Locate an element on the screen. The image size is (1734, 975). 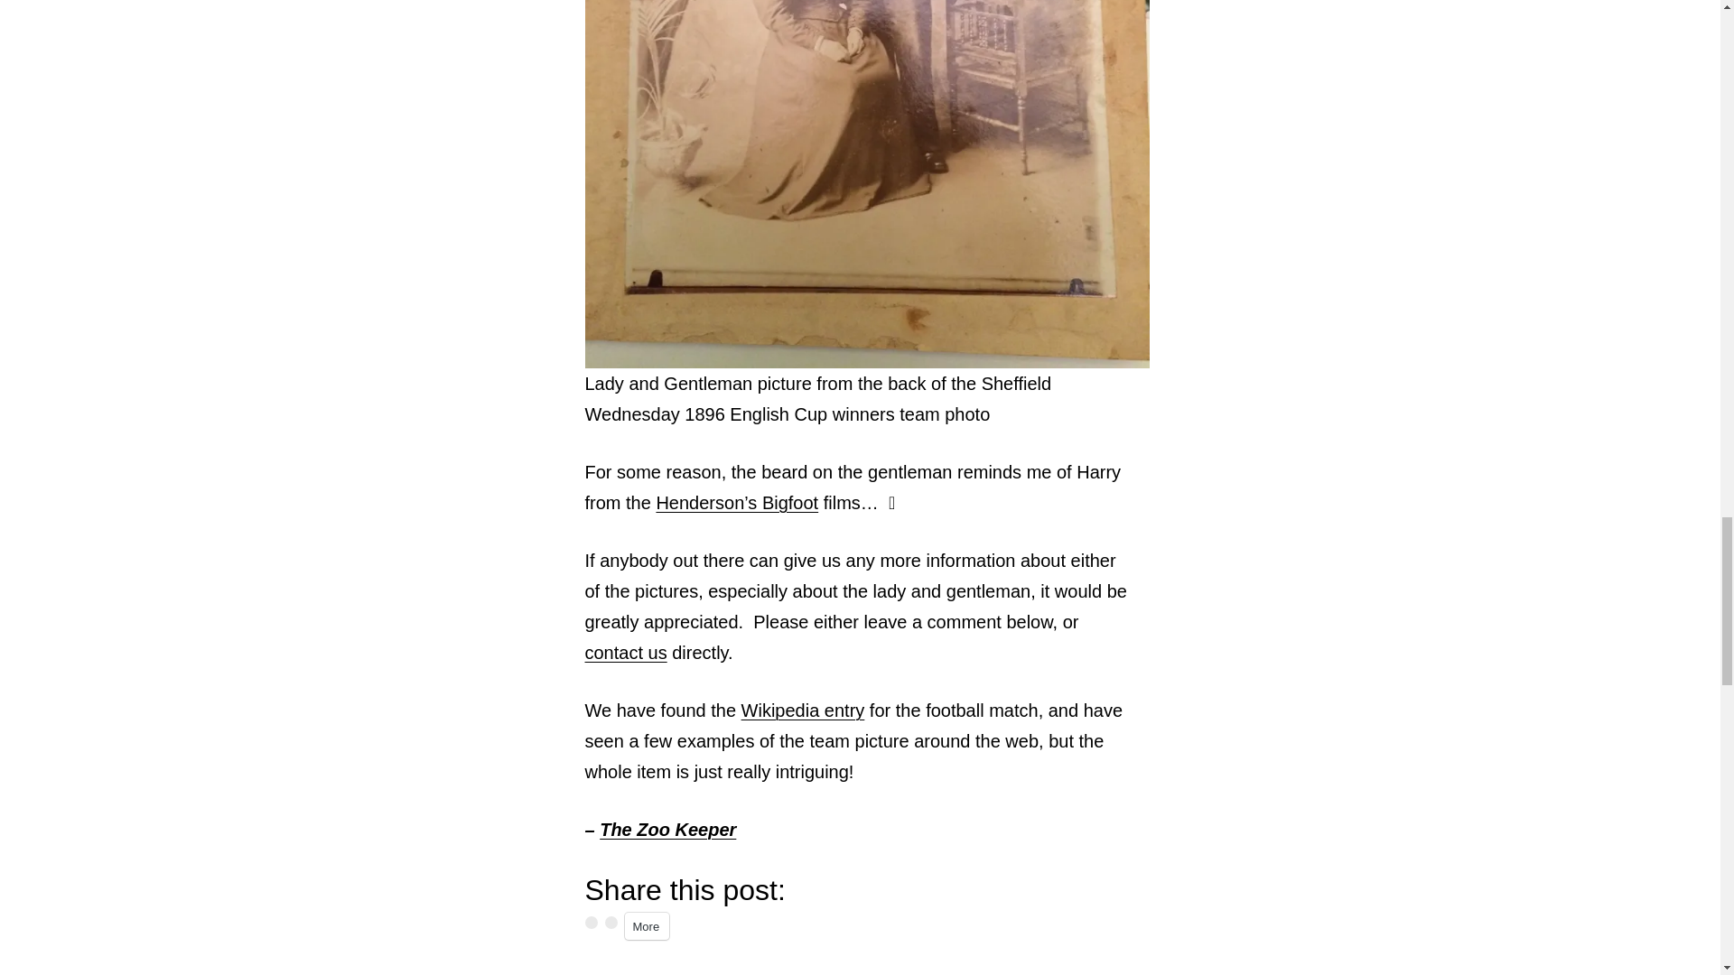
Wikipedia entry is located at coordinates (804, 710).